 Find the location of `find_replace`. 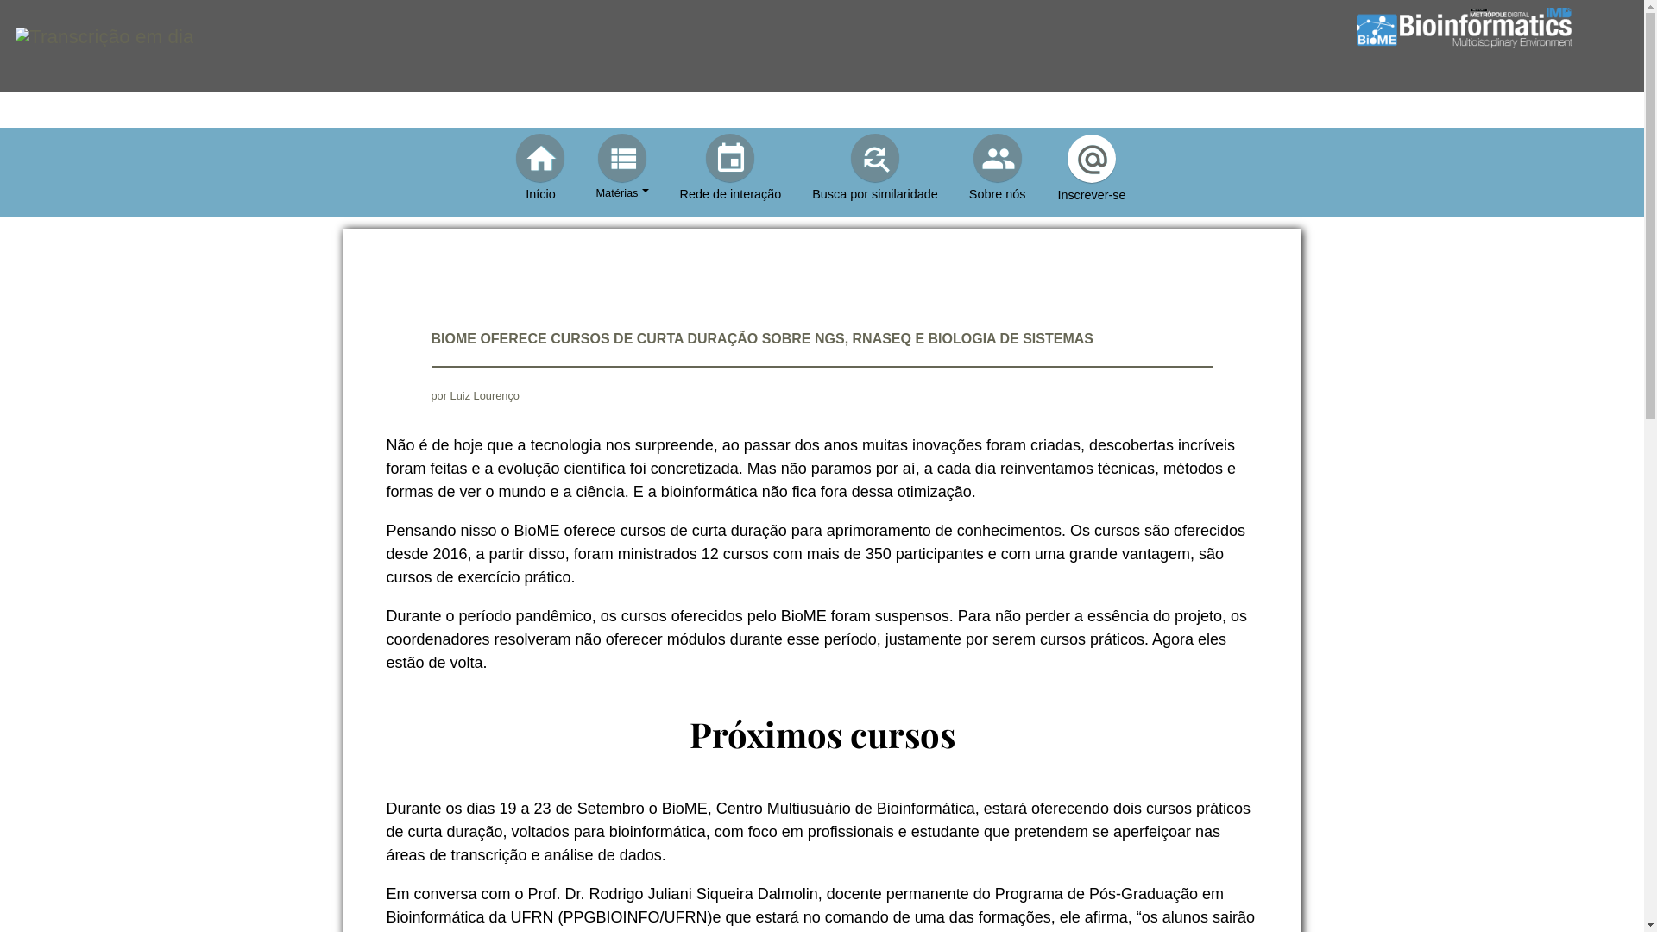

find_replace is located at coordinates (875, 157).